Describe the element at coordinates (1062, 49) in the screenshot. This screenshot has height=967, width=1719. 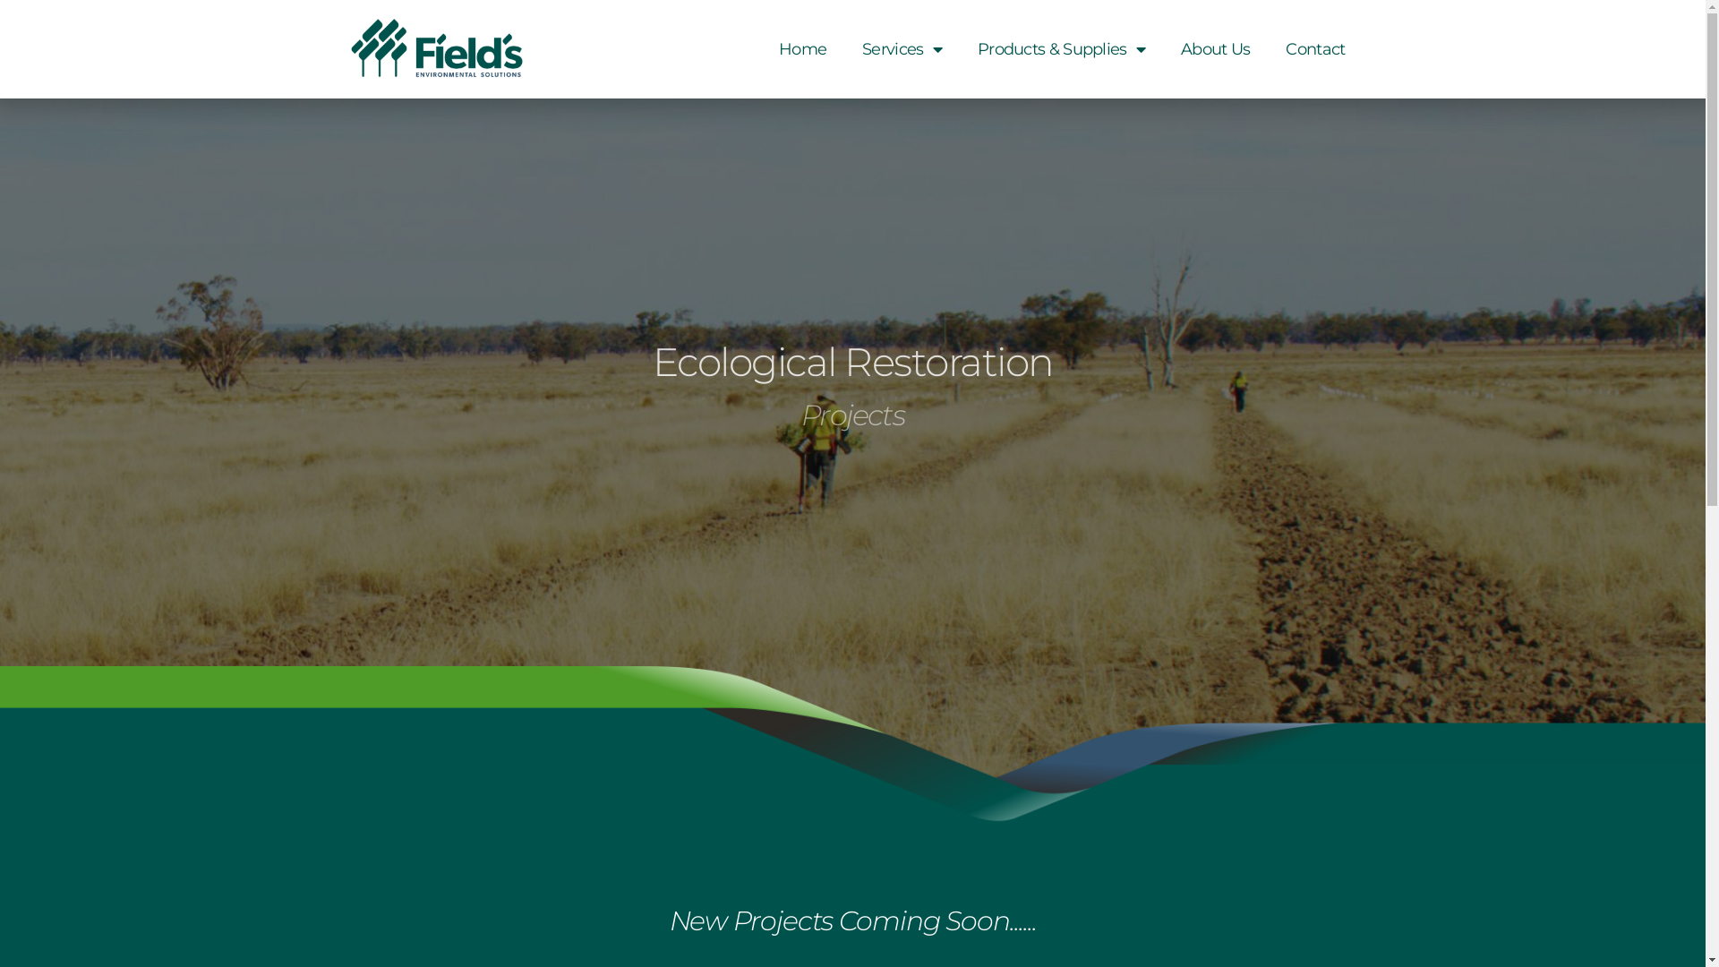
I see `Products & Supplies` at that location.